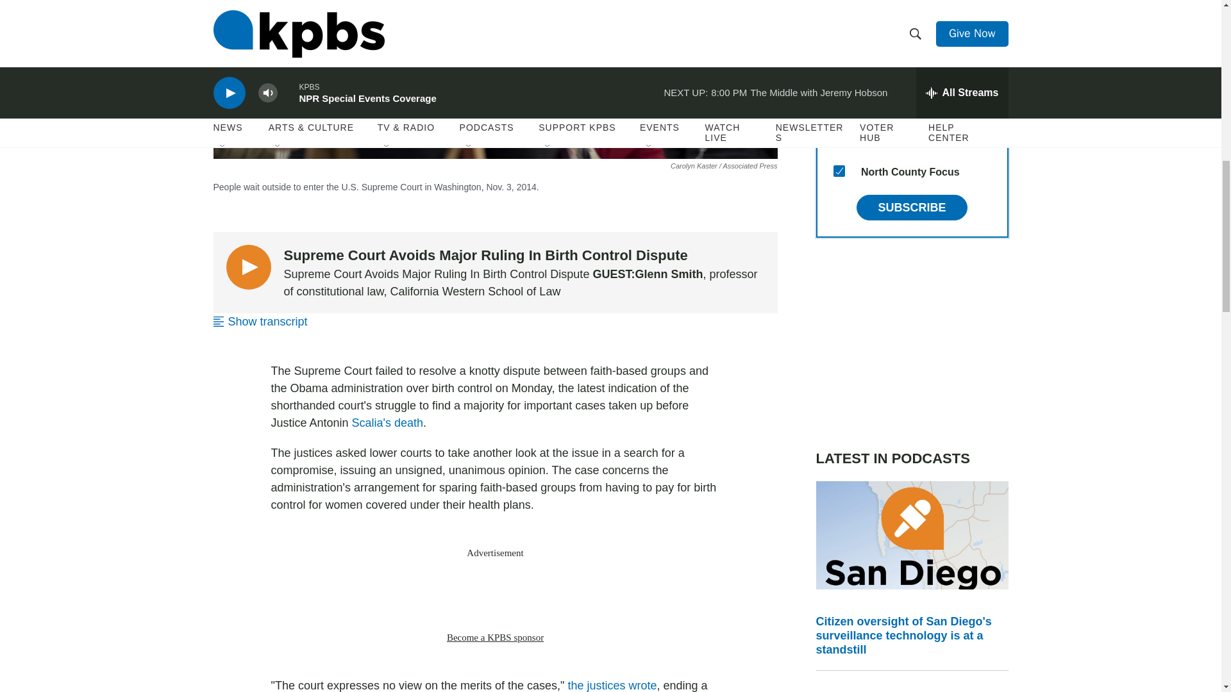 This screenshot has height=692, width=1231. Describe the element at coordinates (839, 17) in the screenshot. I see `5` at that location.